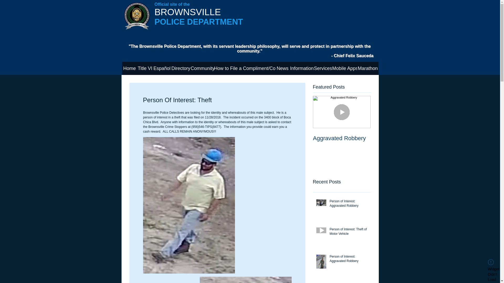 The height and width of the screenshot is (283, 504). What do you see at coordinates (129, 68) in the screenshot?
I see `Home` at bounding box center [129, 68].